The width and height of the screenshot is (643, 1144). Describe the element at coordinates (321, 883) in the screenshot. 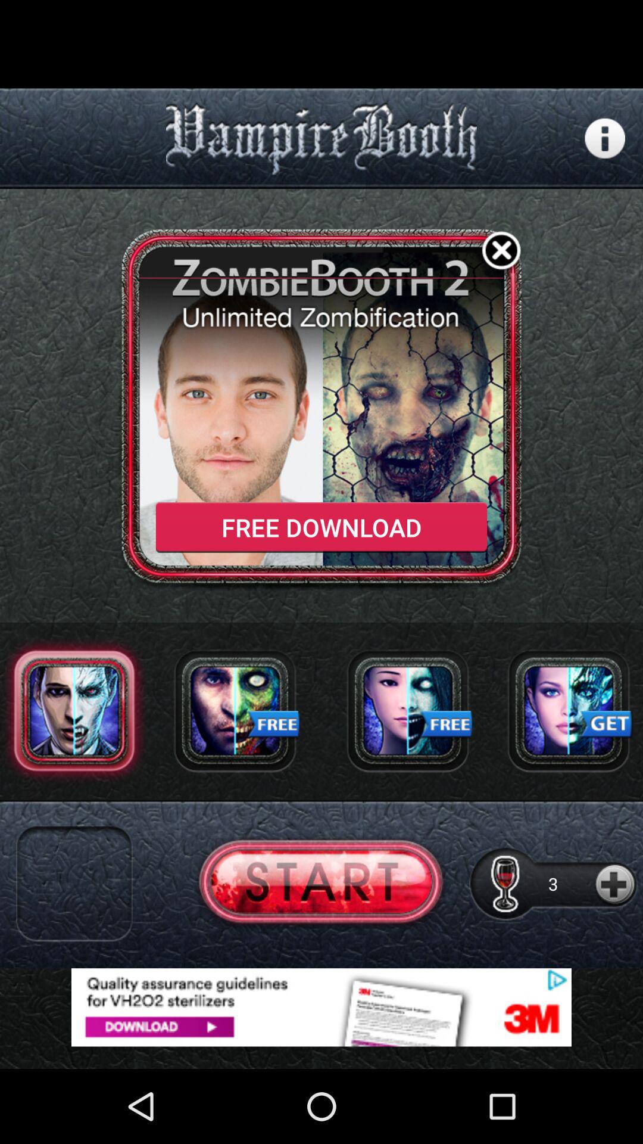

I see `game page` at that location.